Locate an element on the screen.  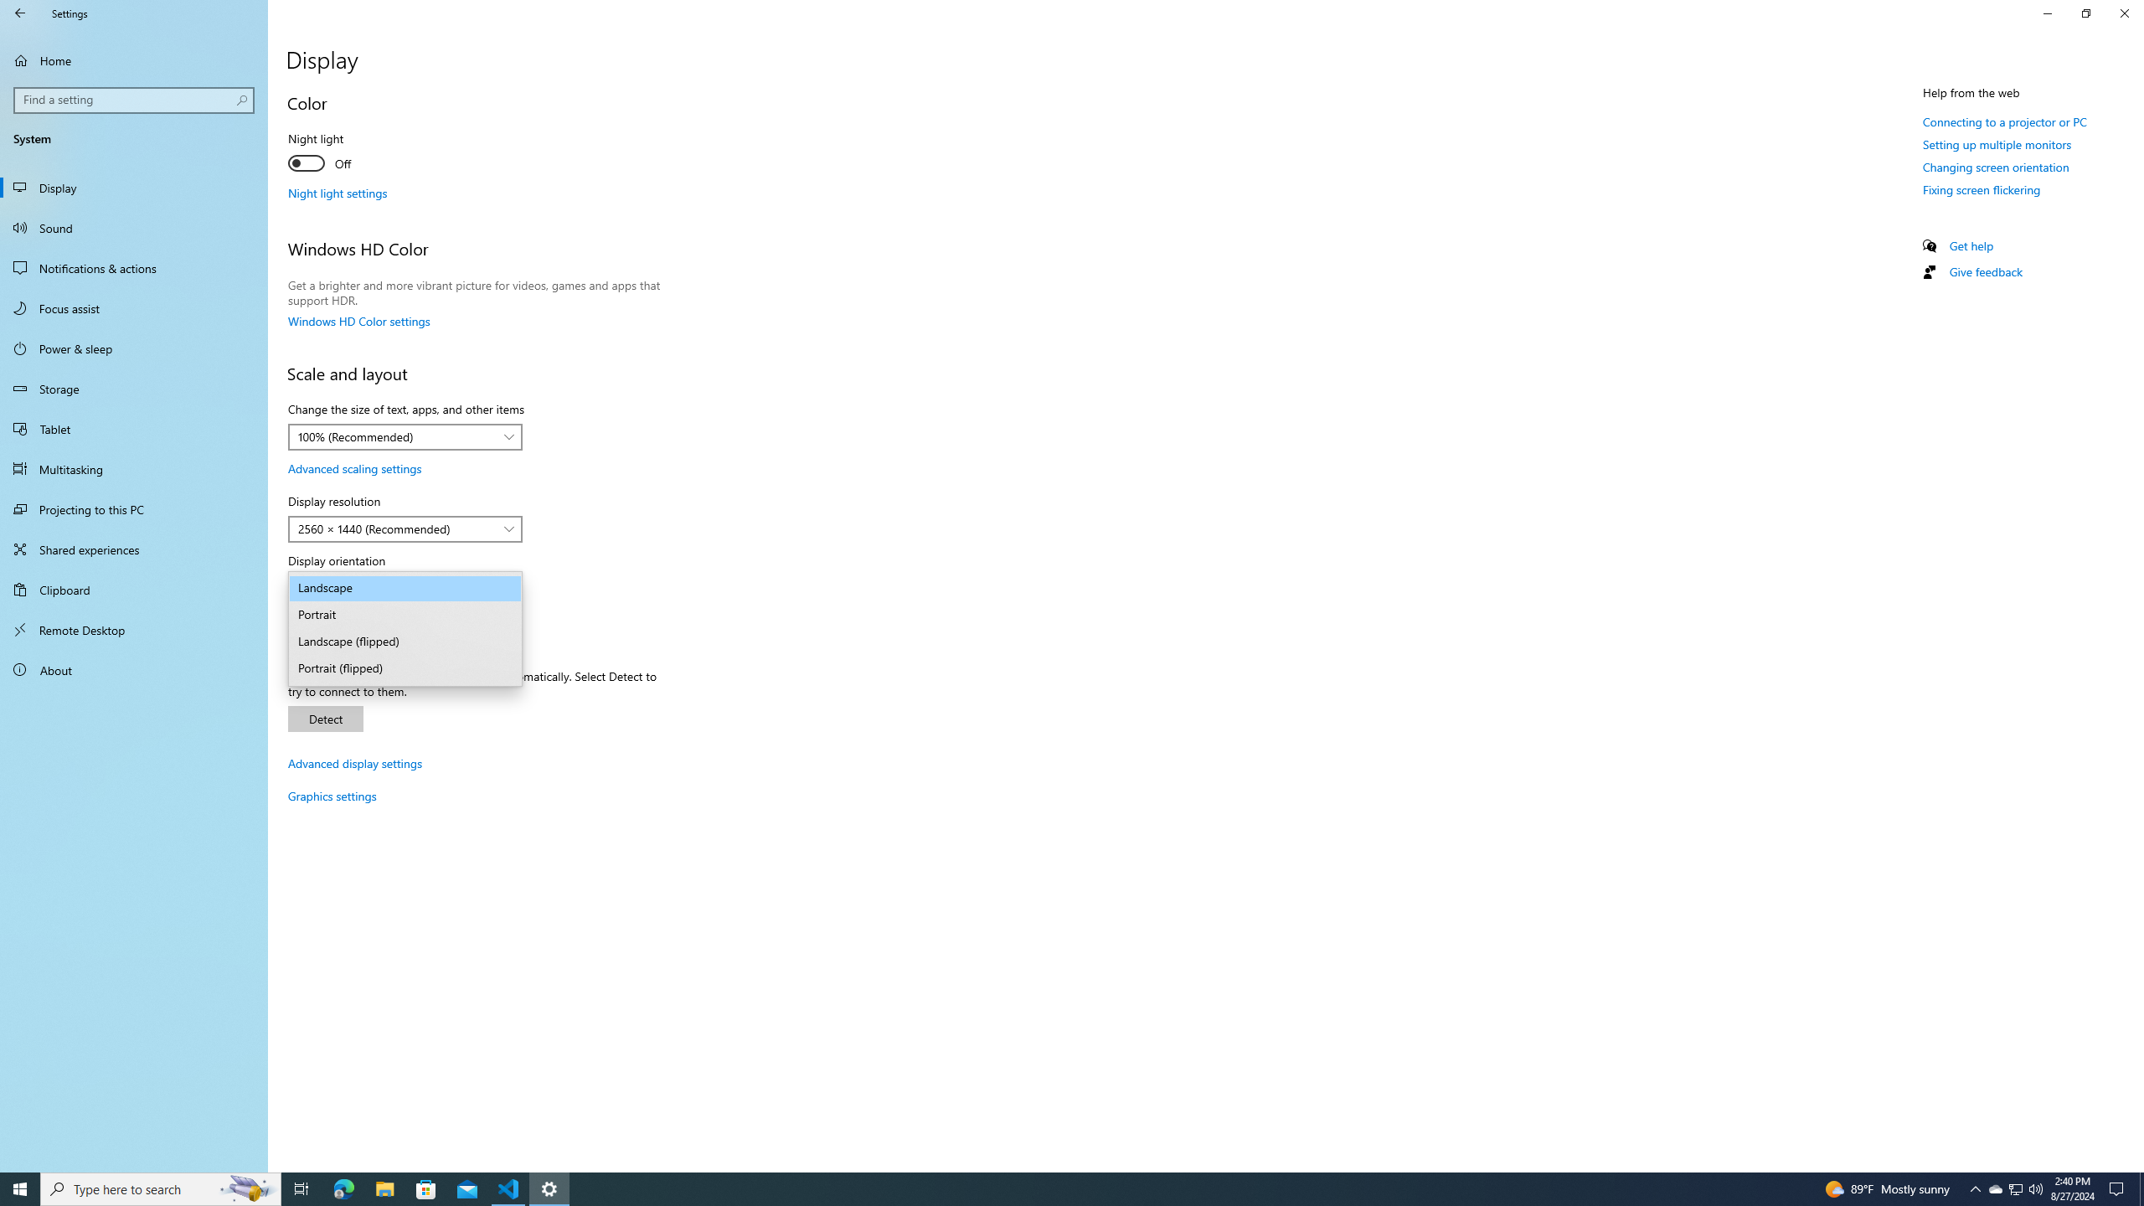
Q2790: 100% is located at coordinates (2035, 1189).